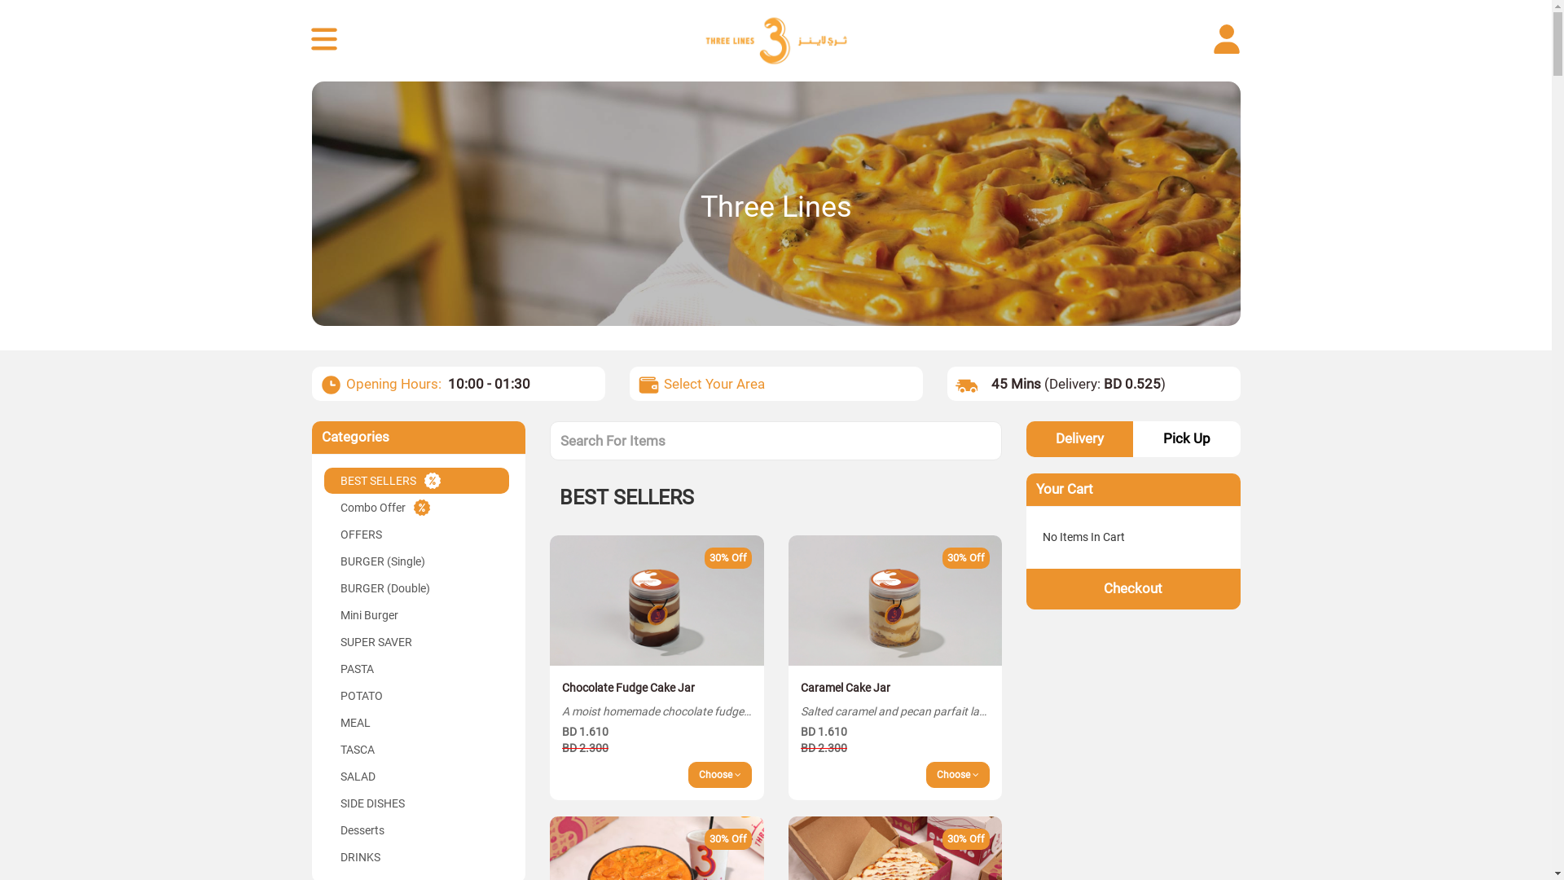 The width and height of the screenshot is (1564, 880). I want to click on Live Tracking, so click(326, 41).